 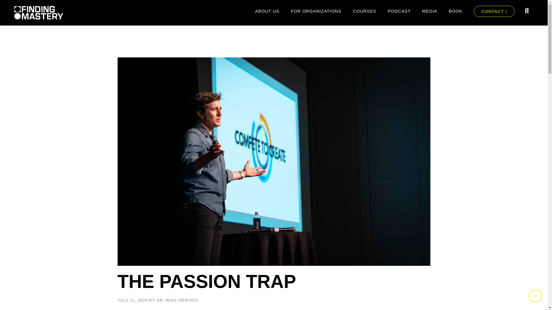 I want to click on COURSES, so click(x=365, y=11).